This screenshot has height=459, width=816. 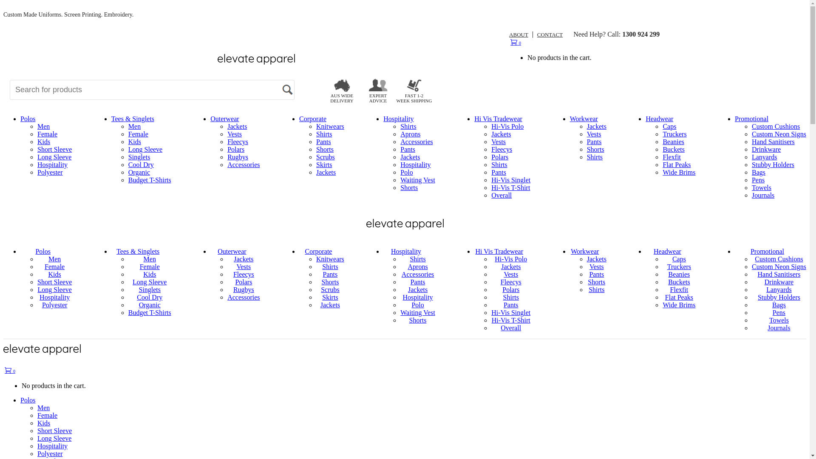 I want to click on Overall, so click(x=511, y=328).